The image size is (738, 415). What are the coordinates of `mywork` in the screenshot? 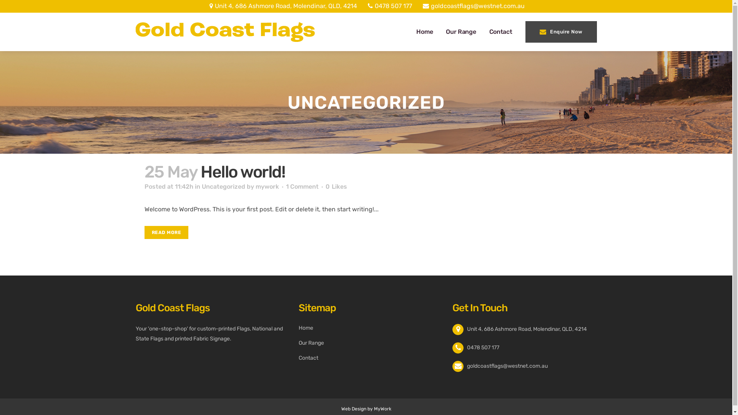 It's located at (267, 187).